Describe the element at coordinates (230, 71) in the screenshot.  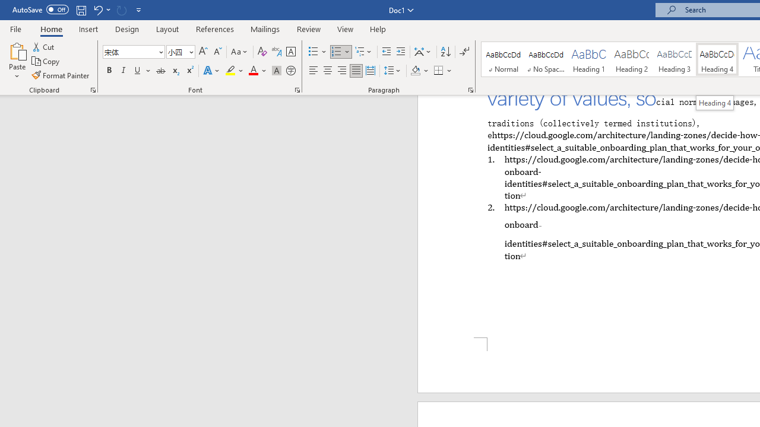
I see `Text Highlight Color Yellow` at that location.